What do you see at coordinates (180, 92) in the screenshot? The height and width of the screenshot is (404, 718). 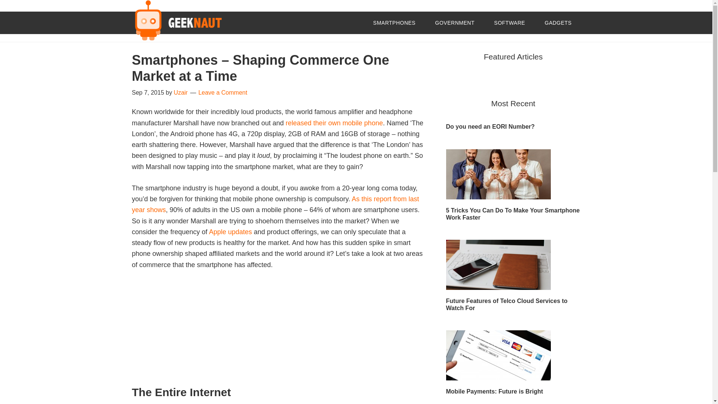 I see `Uzair` at bounding box center [180, 92].